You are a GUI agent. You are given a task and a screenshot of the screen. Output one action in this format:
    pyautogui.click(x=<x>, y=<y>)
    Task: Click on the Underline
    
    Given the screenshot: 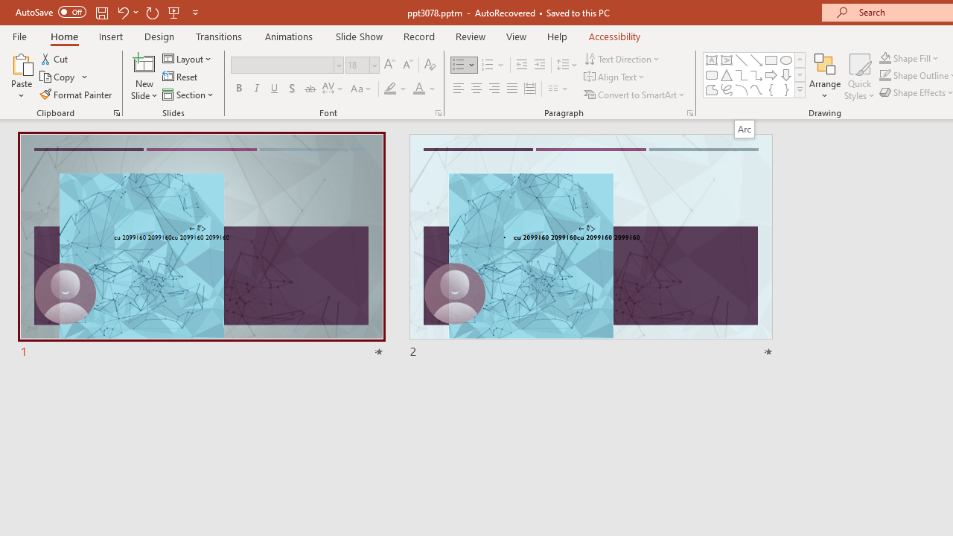 What is the action you would take?
    pyautogui.click(x=275, y=89)
    